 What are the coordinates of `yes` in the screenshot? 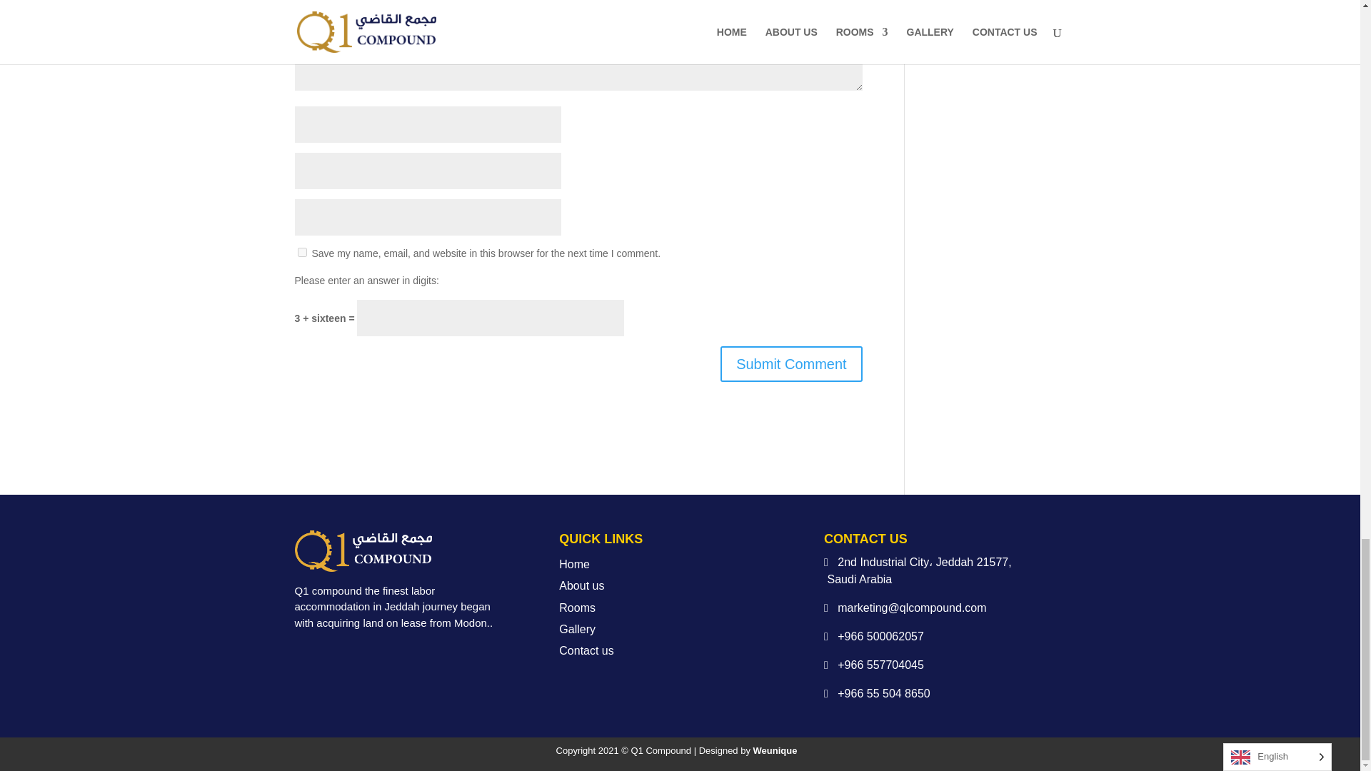 It's located at (301, 251).